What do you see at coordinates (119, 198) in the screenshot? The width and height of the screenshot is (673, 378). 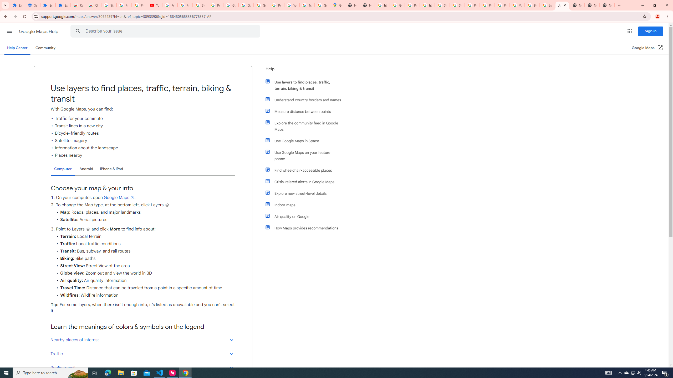 I see `Google Maps` at bounding box center [119, 198].